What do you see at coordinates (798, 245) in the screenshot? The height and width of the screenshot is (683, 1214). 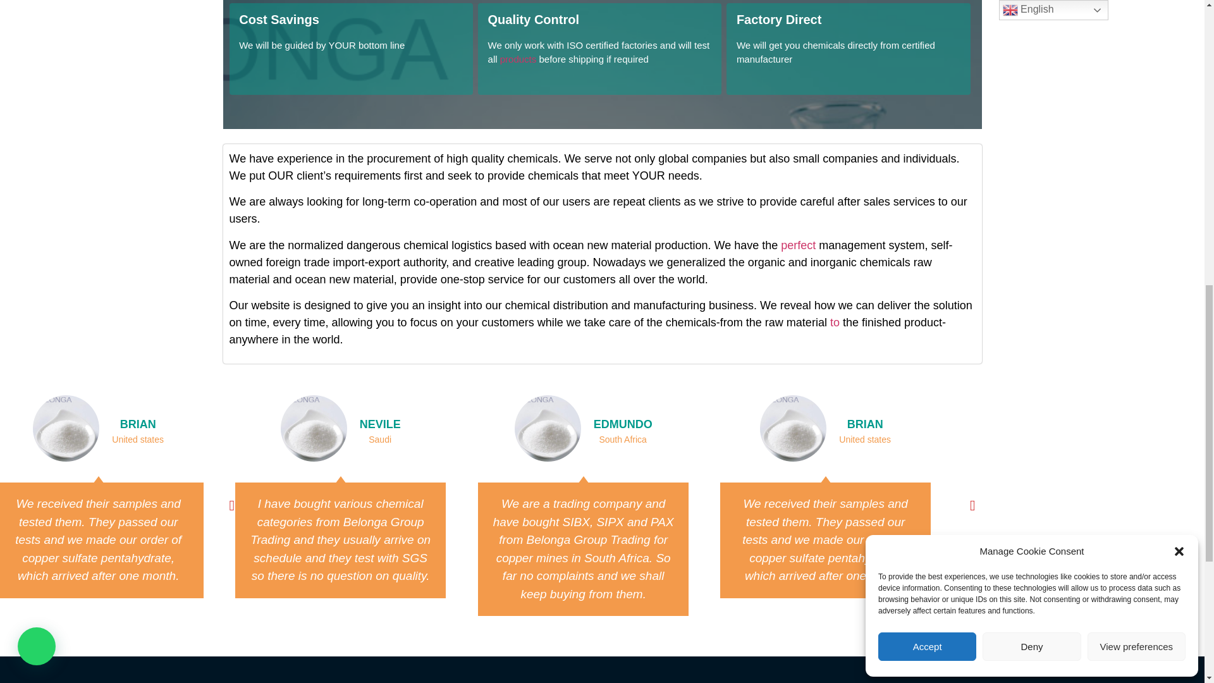 I see `perfect` at bounding box center [798, 245].